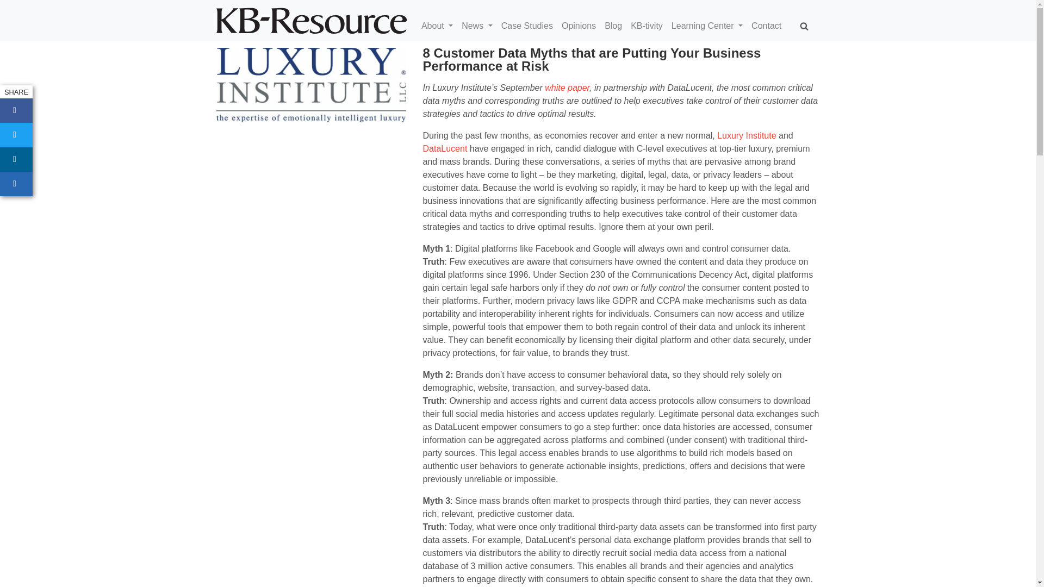 The width and height of the screenshot is (1044, 587). Describe the element at coordinates (481, 26) in the screenshot. I see `News` at that location.